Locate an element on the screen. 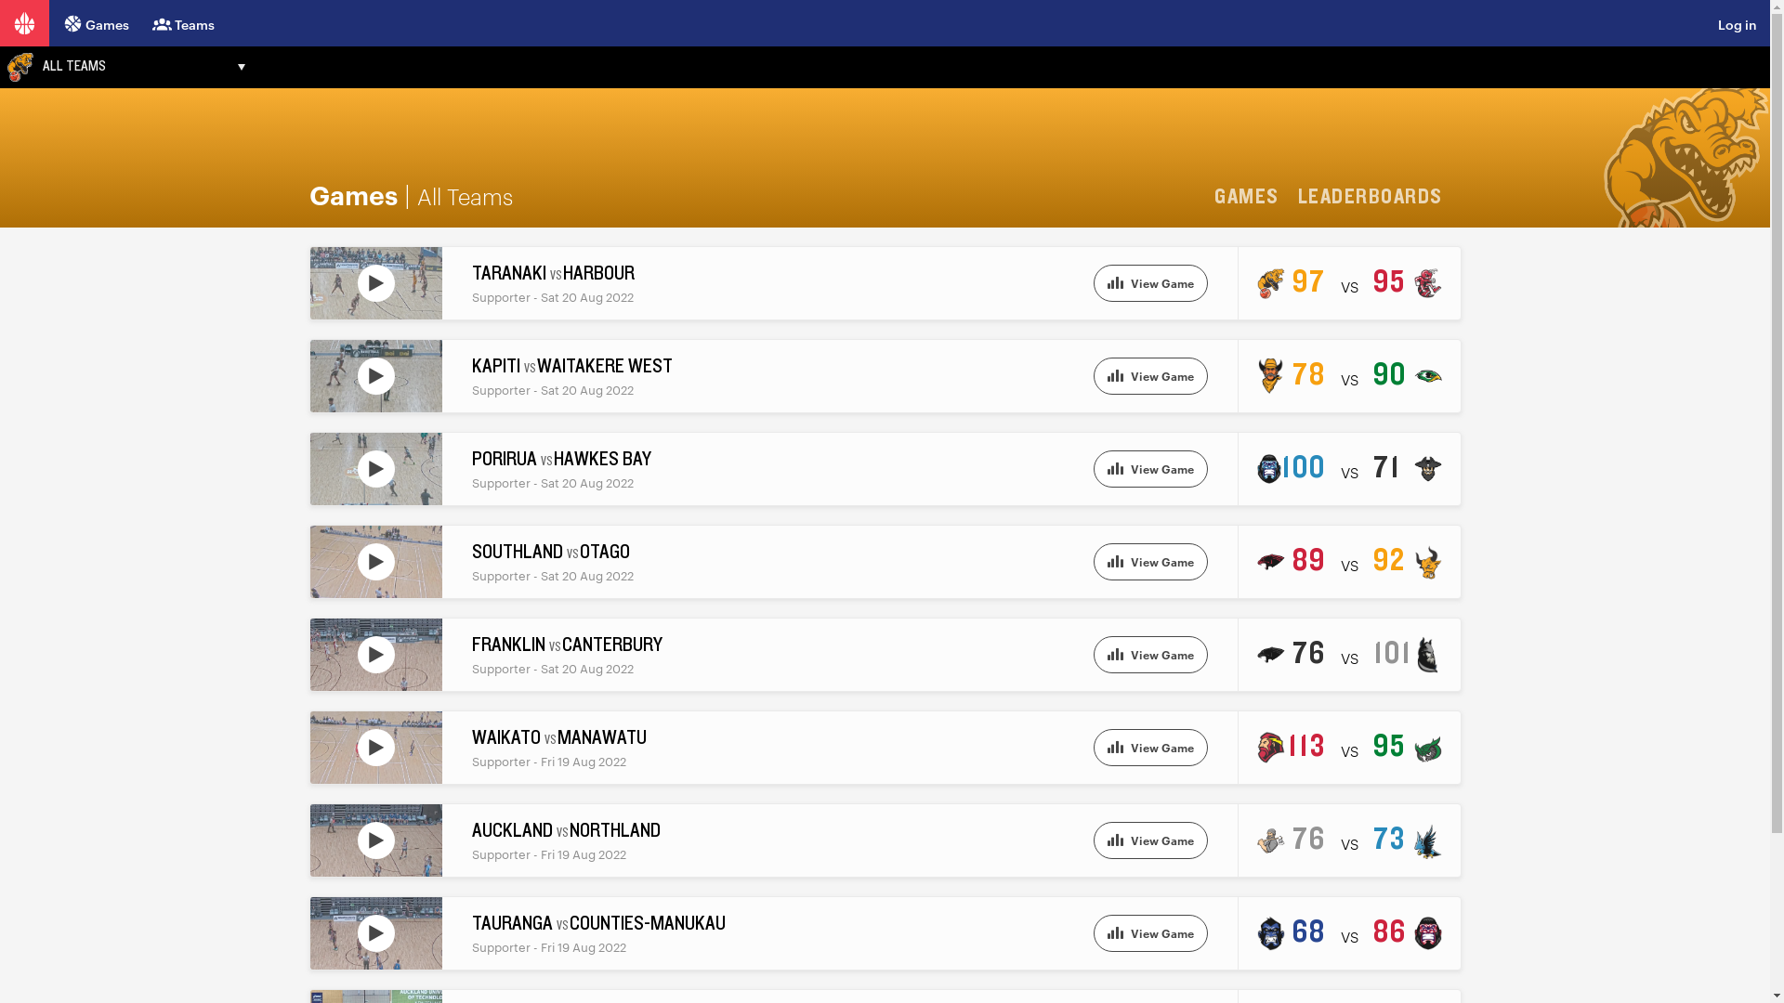  Teams is located at coordinates (184, 22).